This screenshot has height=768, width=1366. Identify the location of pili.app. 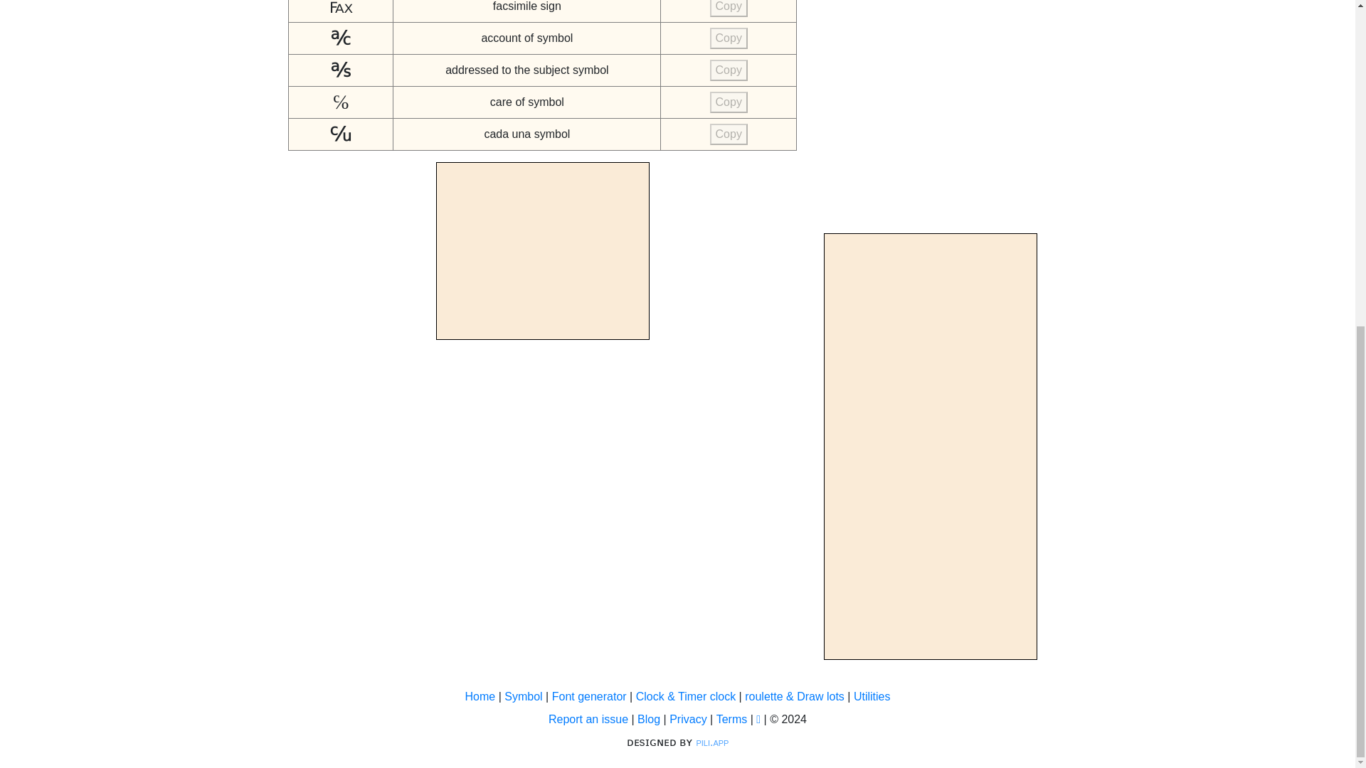
(711, 742).